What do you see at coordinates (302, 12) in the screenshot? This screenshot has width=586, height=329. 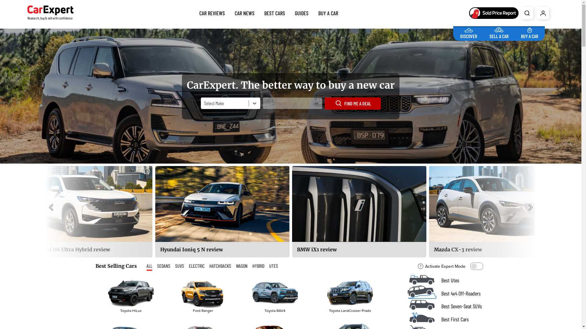 I see `GUIDES` at bounding box center [302, 12].